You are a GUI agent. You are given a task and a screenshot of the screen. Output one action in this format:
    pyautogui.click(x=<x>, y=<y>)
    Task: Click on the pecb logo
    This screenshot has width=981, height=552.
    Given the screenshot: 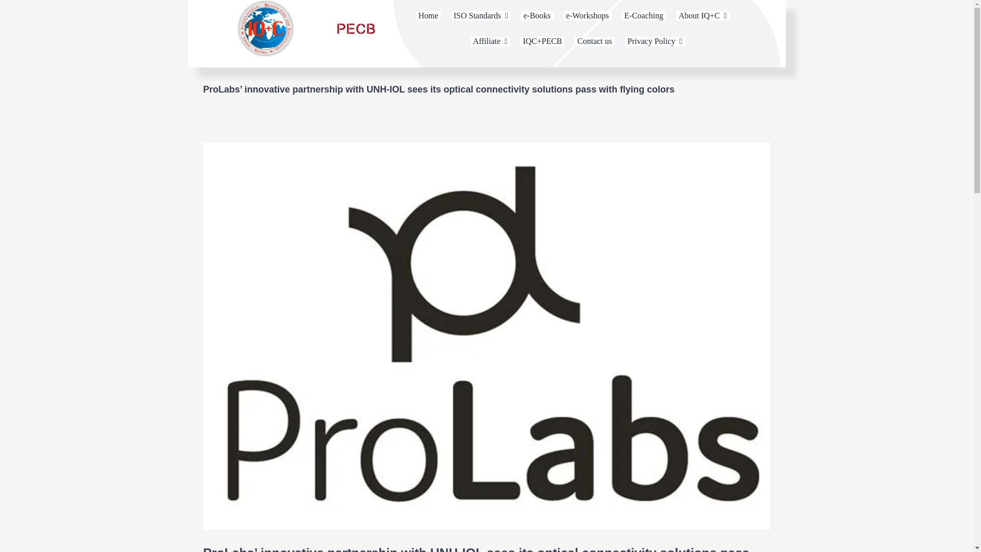 What is the action you would take?
    pyautogui.click(x=354, y=29)
    